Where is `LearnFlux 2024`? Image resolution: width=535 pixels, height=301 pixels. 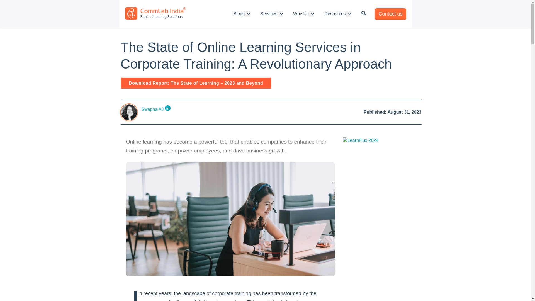
LearnFlux 2024 is located at coordinates (361, 140).